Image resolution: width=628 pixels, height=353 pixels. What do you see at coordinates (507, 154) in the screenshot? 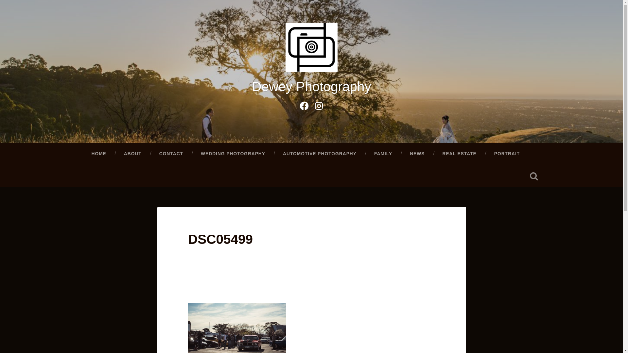
I see `PORTRAIT` at bounding box center [507, 154].